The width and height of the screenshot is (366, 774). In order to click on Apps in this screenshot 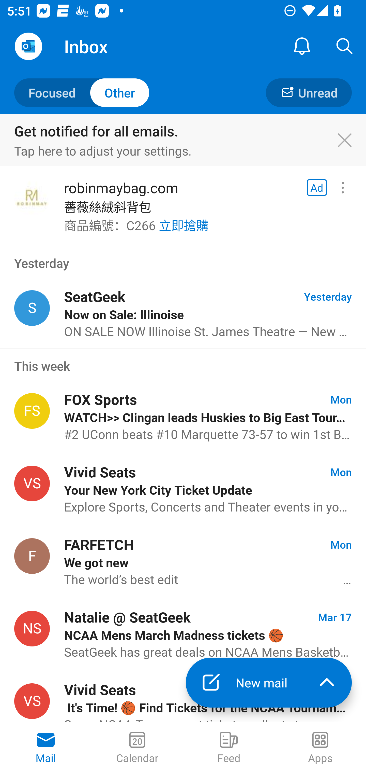, I will do `click(320, 748)`.